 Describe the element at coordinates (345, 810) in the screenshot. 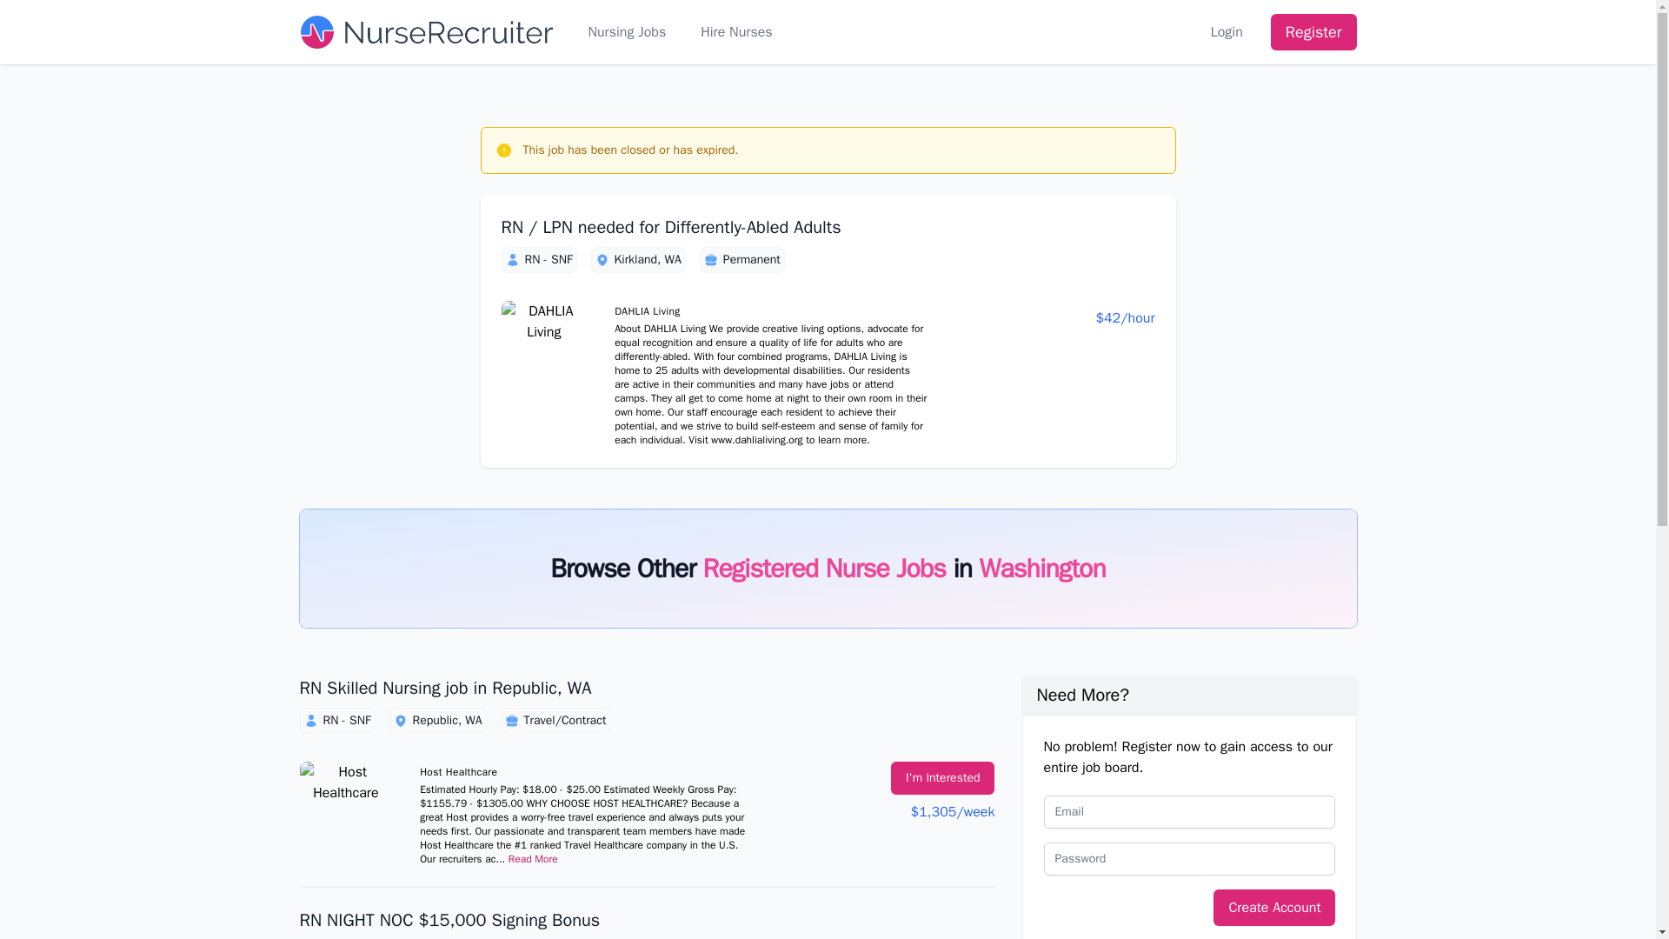

I see `Host Healthcare` at that location.